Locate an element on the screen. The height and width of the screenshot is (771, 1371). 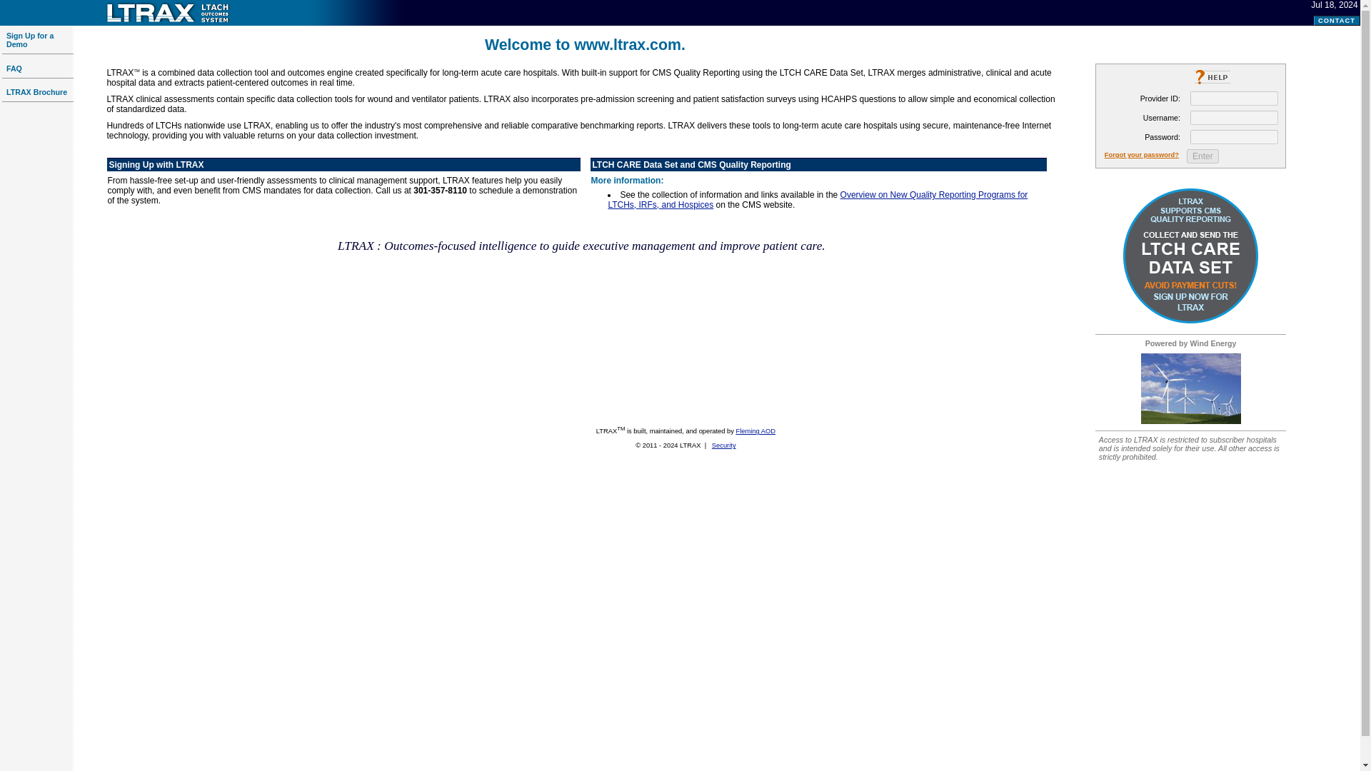
Fleming AOD is located at coordinates (754, 431).